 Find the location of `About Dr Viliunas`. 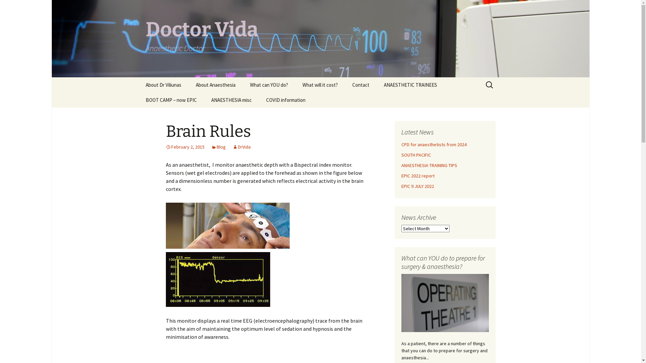

About Dr Viliunas is located at coordinates (163, 85).